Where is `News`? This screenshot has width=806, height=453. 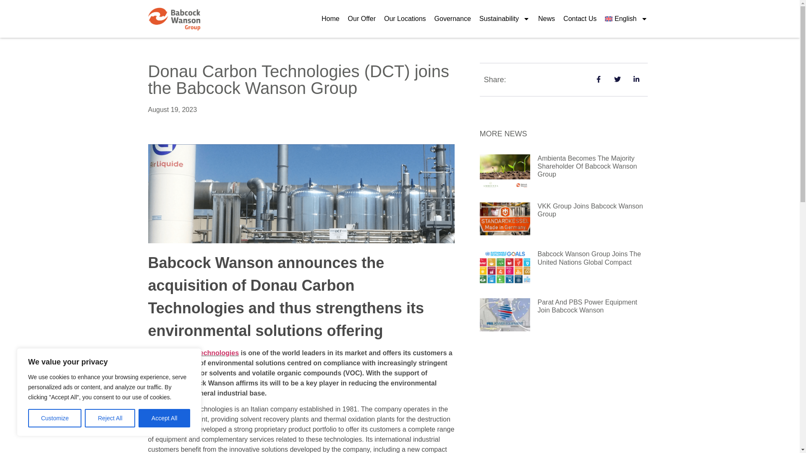
News is located at coordinates (547, 18).